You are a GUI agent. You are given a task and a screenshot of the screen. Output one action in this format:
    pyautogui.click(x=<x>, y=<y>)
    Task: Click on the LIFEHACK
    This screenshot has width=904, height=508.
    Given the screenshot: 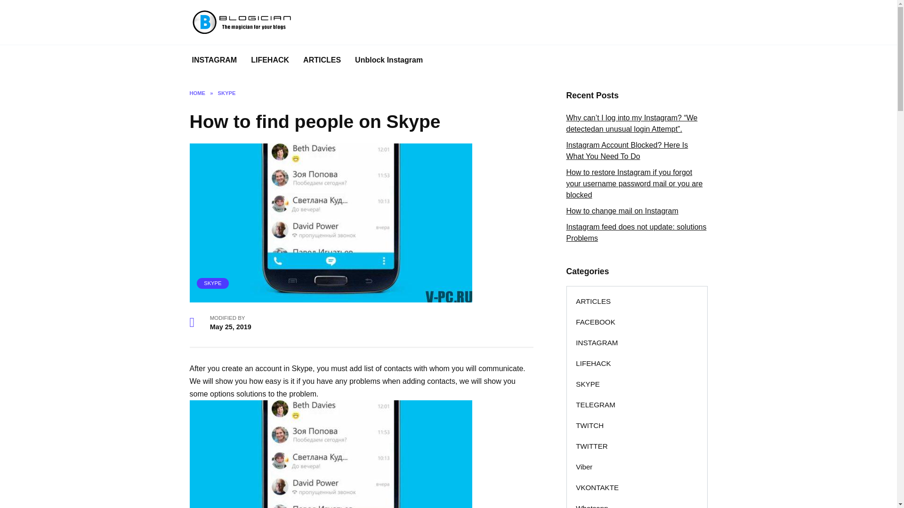 What is the action you would take?
    pyautogui.click(x=270, y=60)
    